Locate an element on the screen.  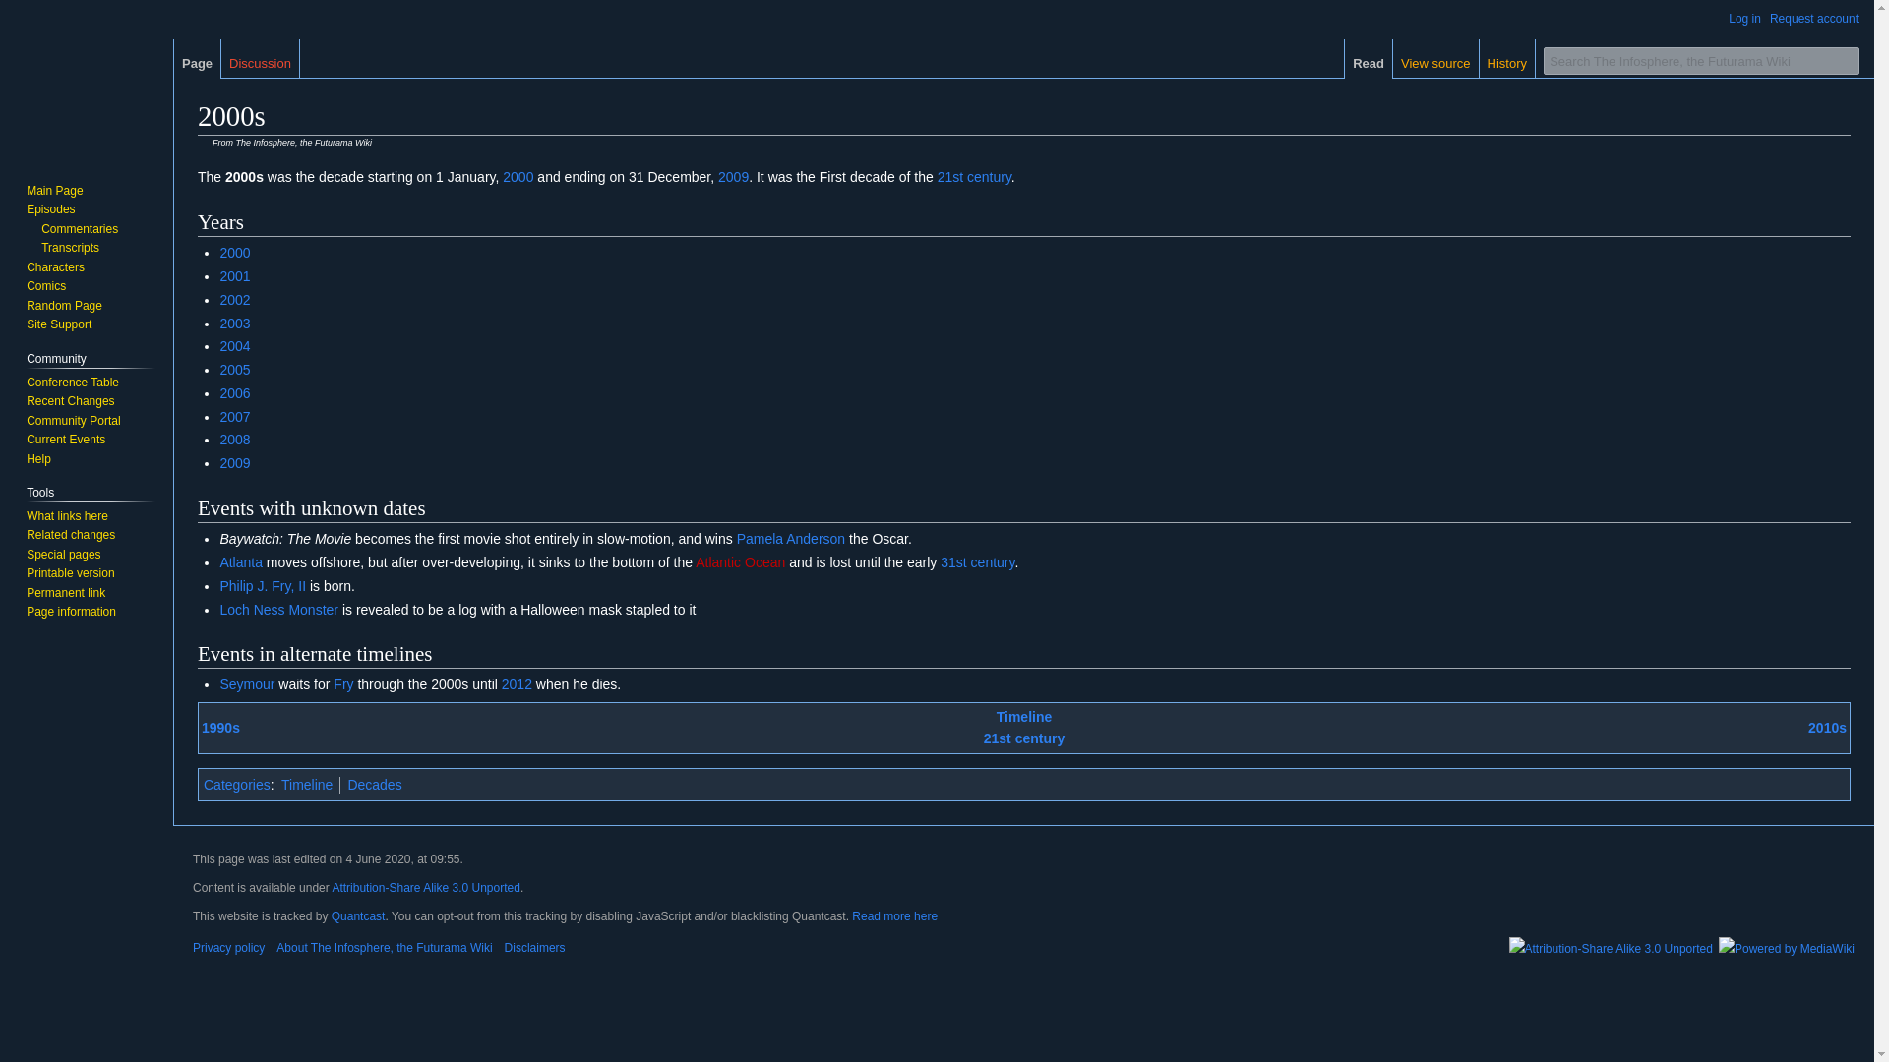
2002 is located at coordinates (234, 300).